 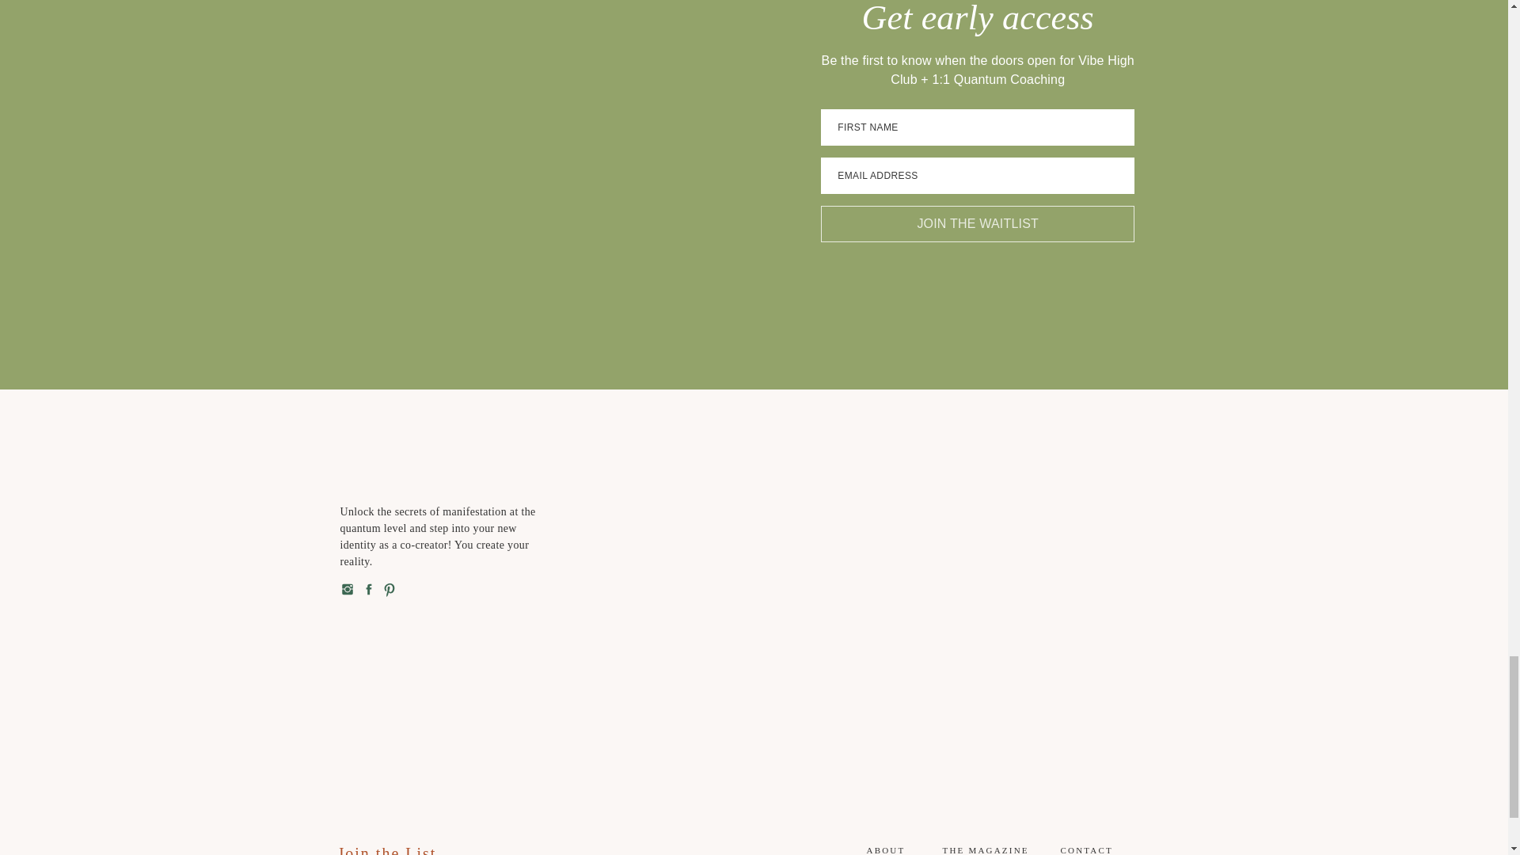 What do you see at coordinates (977, 223) in the screenshot?
I see `JOIN THE WAITLIST` at bounding box center [977, 223].